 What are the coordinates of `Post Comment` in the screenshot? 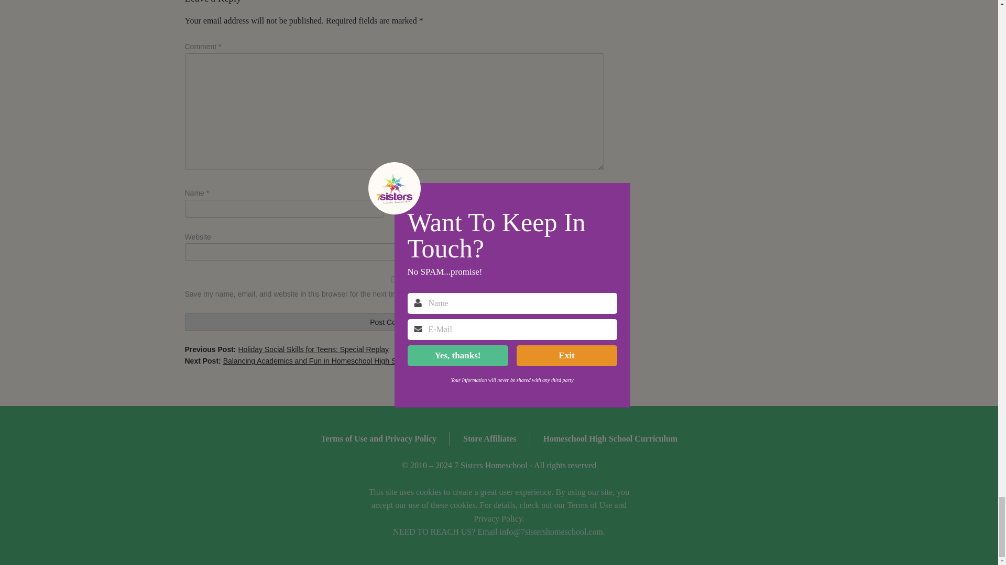 It's located at (394, 322).